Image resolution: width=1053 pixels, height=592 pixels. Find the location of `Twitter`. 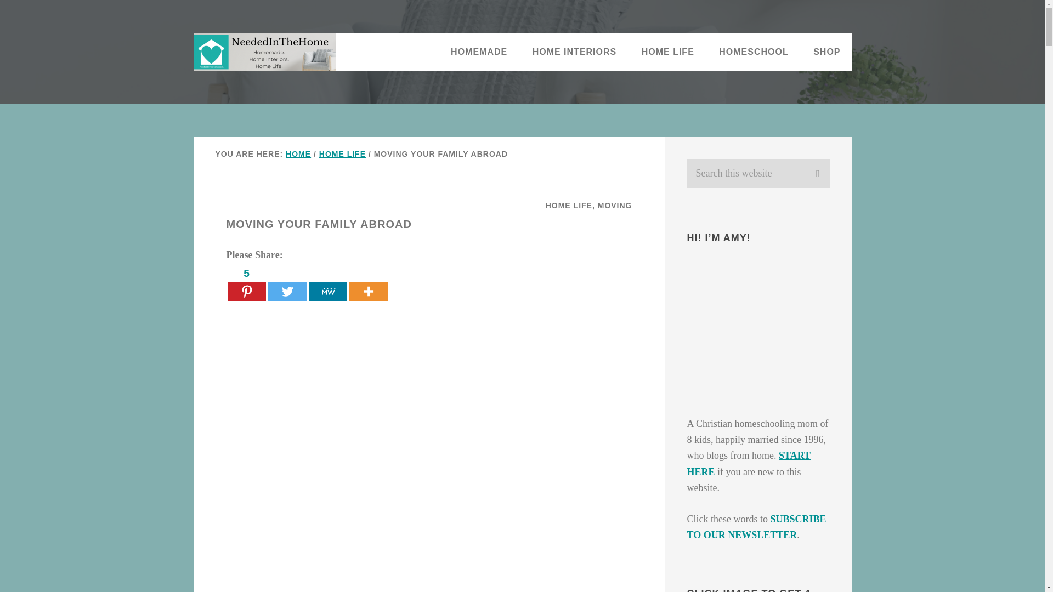

Twitter is located at coordinates (286, 282).